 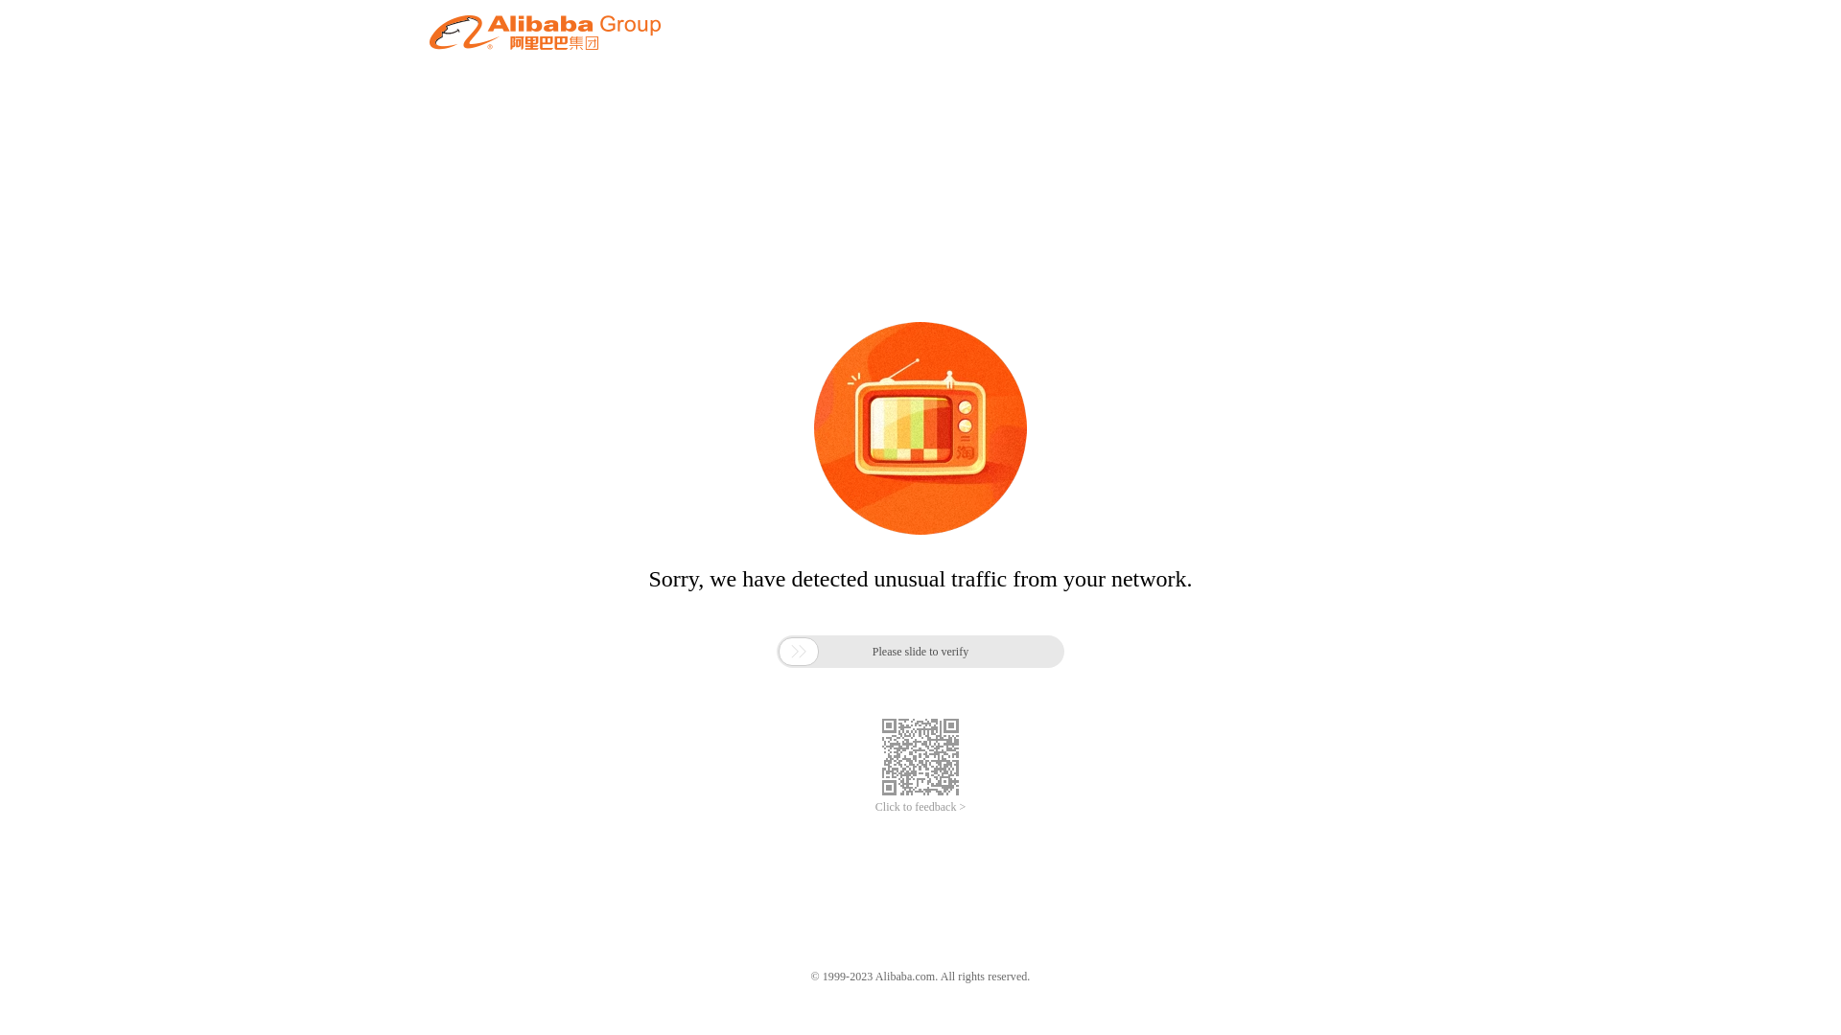 I want to click on Click to feedback >, so click(x=920, y=807).